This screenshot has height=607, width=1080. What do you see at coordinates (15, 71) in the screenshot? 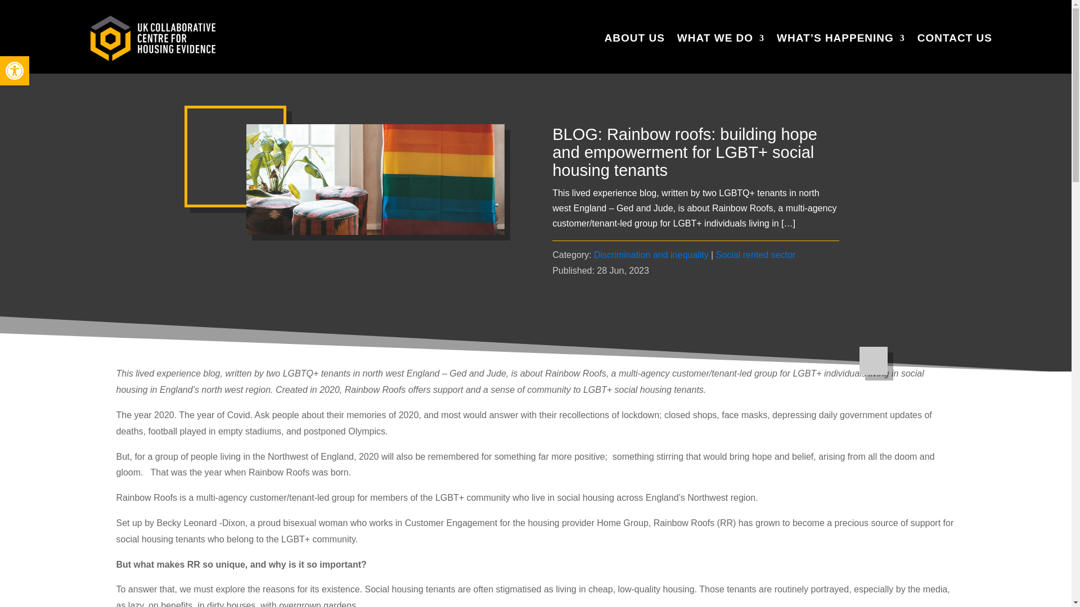
I see `Accessibility Tools` at bounding box center [15, 71].